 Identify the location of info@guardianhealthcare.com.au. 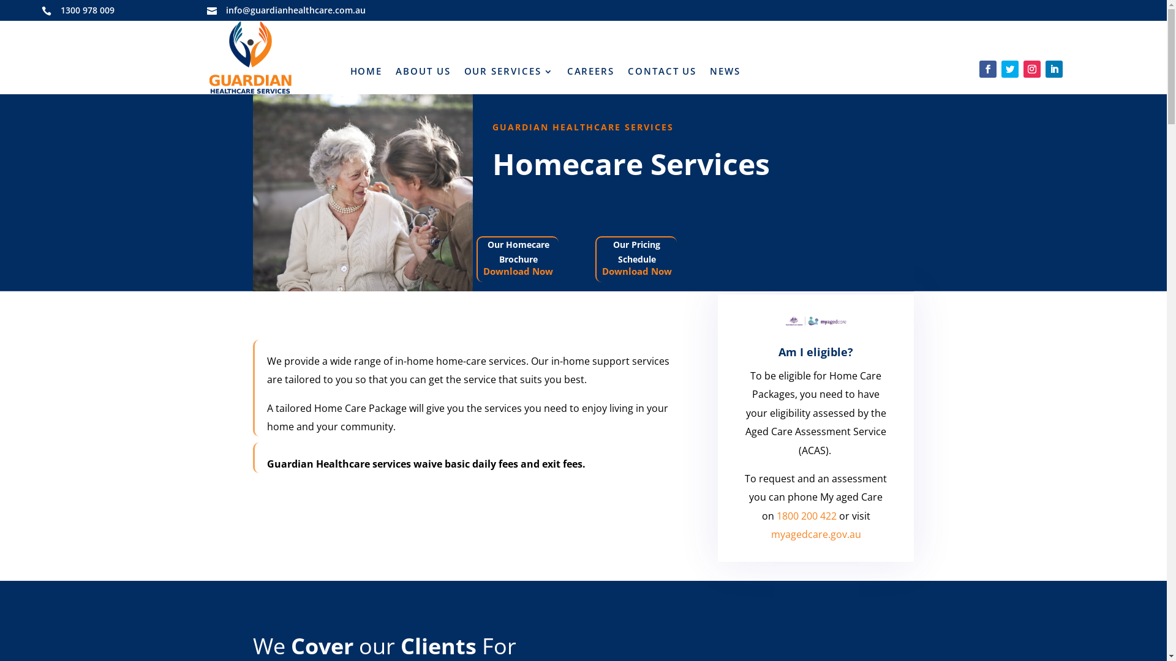
(295, 10).